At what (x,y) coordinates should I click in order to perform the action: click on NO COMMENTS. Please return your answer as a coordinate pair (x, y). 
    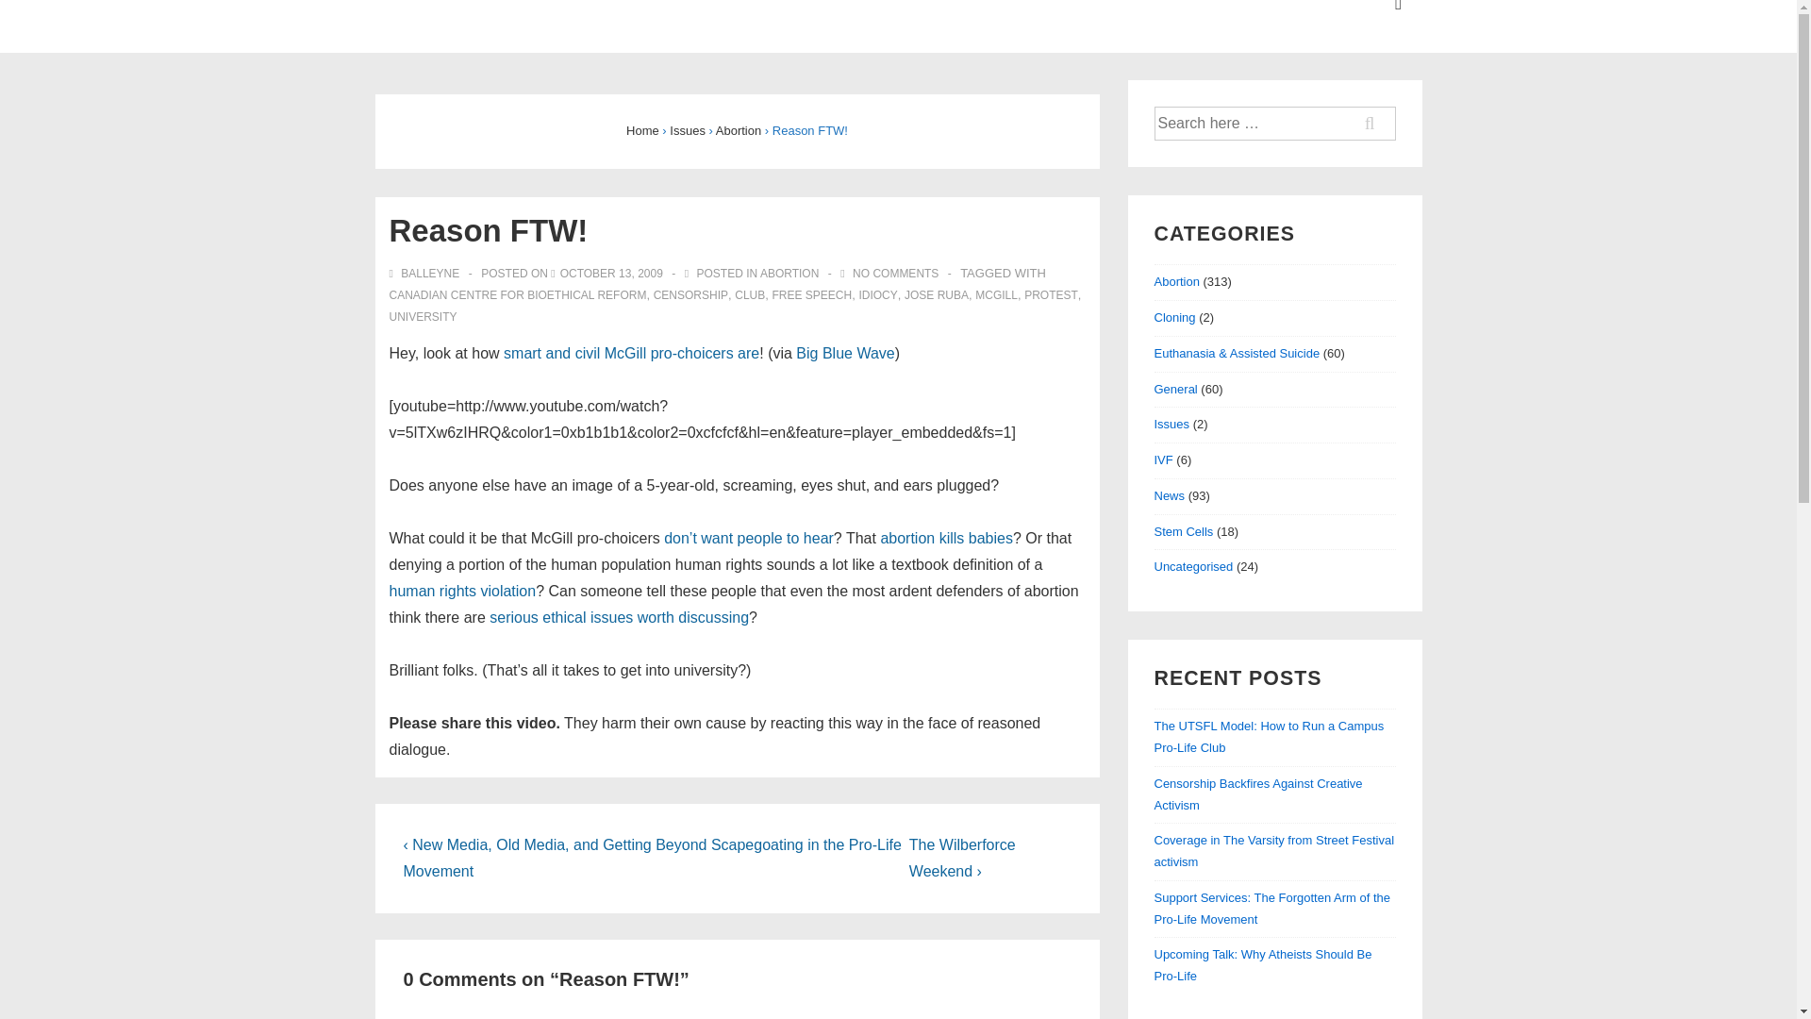
    Looking at the image, I should click on (895, 274).